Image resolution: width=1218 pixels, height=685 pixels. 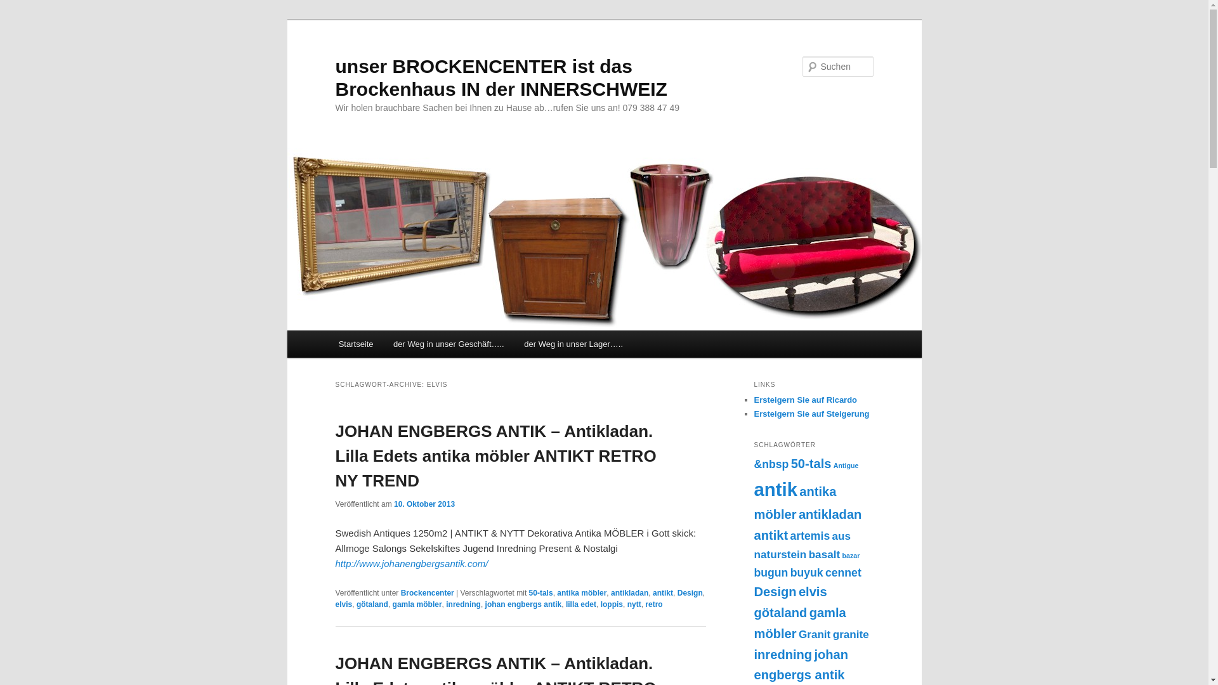 What do you see at coordinates (813, 592) in the screenshot?
I see `elvis` at bounding box center [813, 592].